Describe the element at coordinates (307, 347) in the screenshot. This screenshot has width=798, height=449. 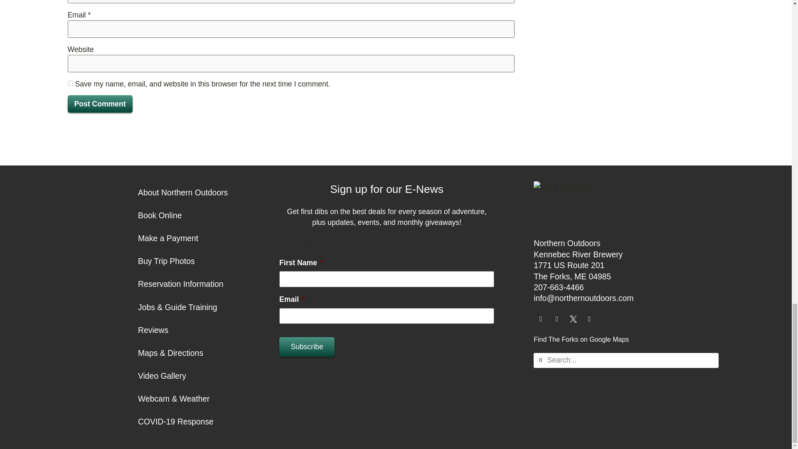
I see `Subscribe` at that location.